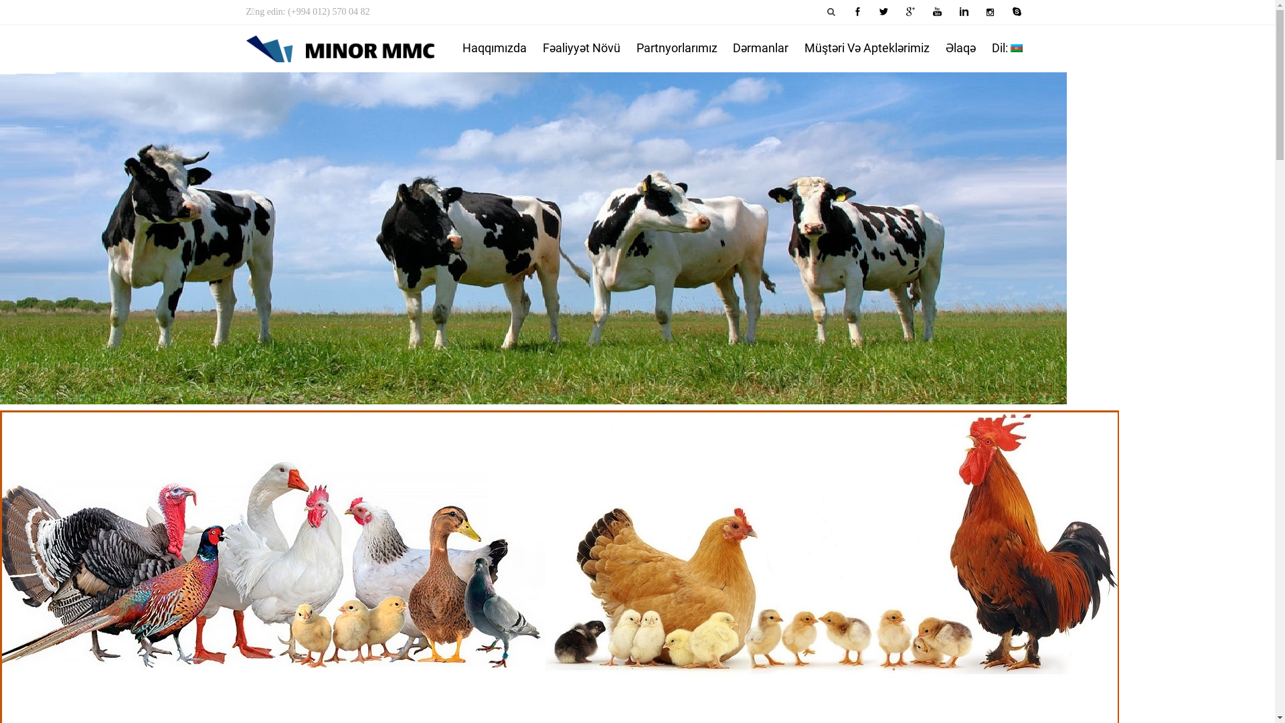 The height and width of the screenshot is (723, 1285). I want to click on Skype, so click(1017, 12).